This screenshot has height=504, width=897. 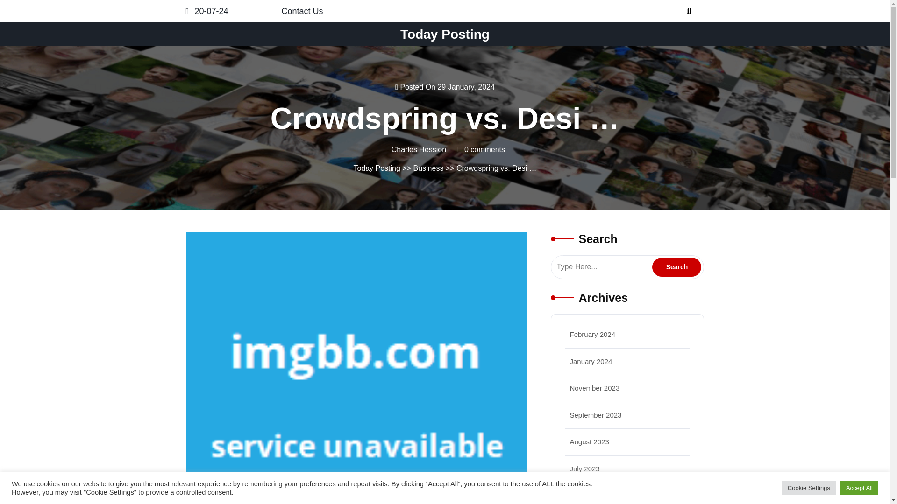 I want to click on January 2024, so click(x=591, y=361).